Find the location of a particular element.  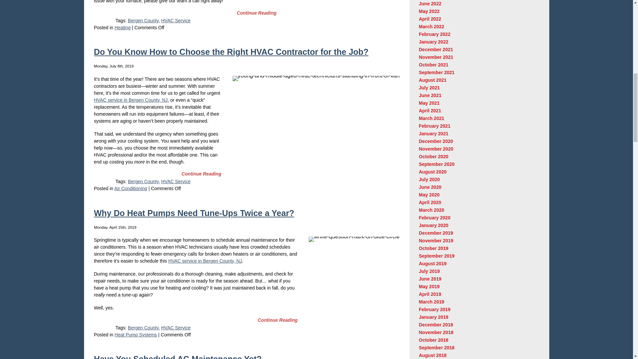

Permanent Link to Have You Scheduled AC Maintenance Yet? is located at coordinates (177, 356).